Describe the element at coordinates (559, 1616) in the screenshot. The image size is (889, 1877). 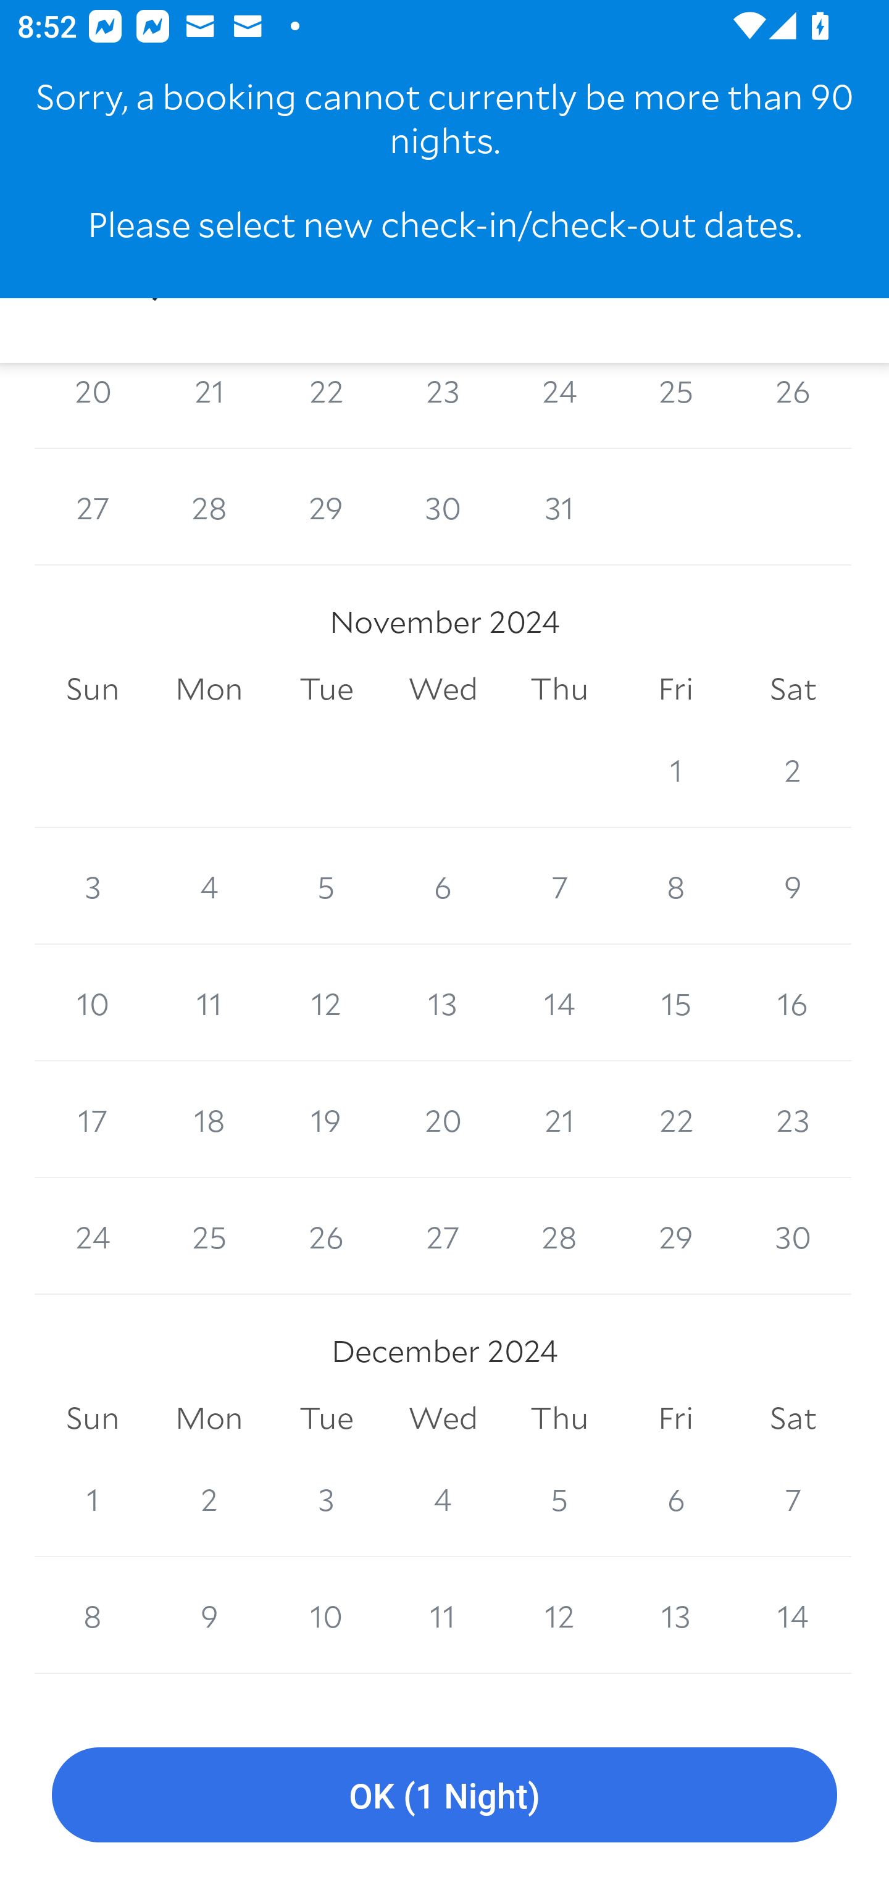
I see `12 12 December 2024` at that location.